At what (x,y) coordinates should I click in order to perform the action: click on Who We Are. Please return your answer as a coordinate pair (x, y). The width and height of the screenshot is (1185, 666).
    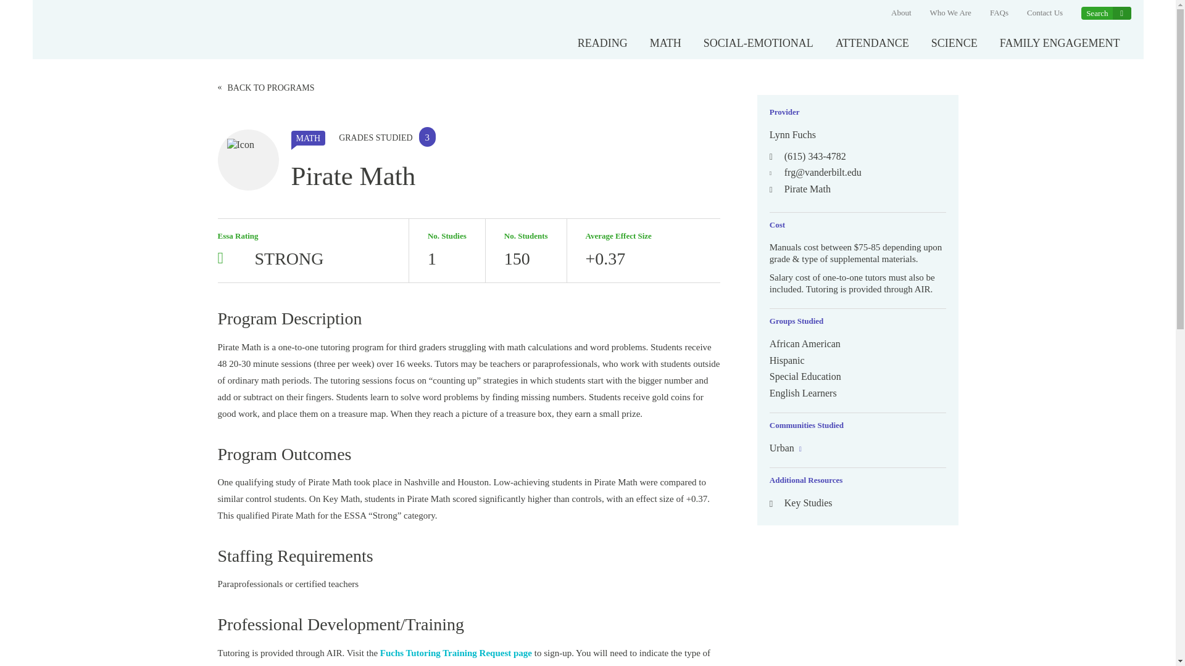
    Looking at the image, I should click on (950, 13).